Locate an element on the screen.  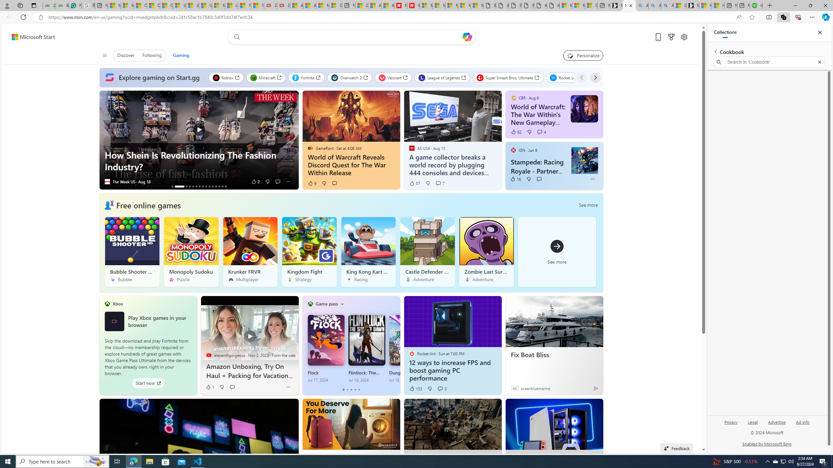
Starfield: How To Use Your Spaceship is located at coordinates (216, 187).